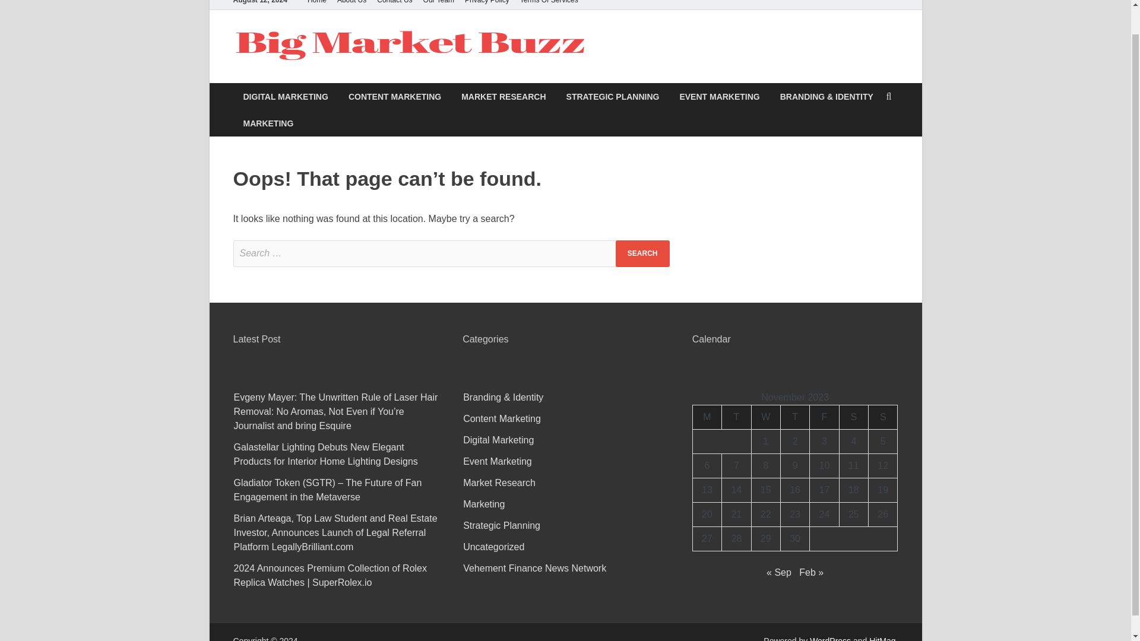 Image resolution: width=1140 pixels, height=641 pixels. Describe the element at coordinates (316, 5) in the screenshot. I see `Home` at that location.